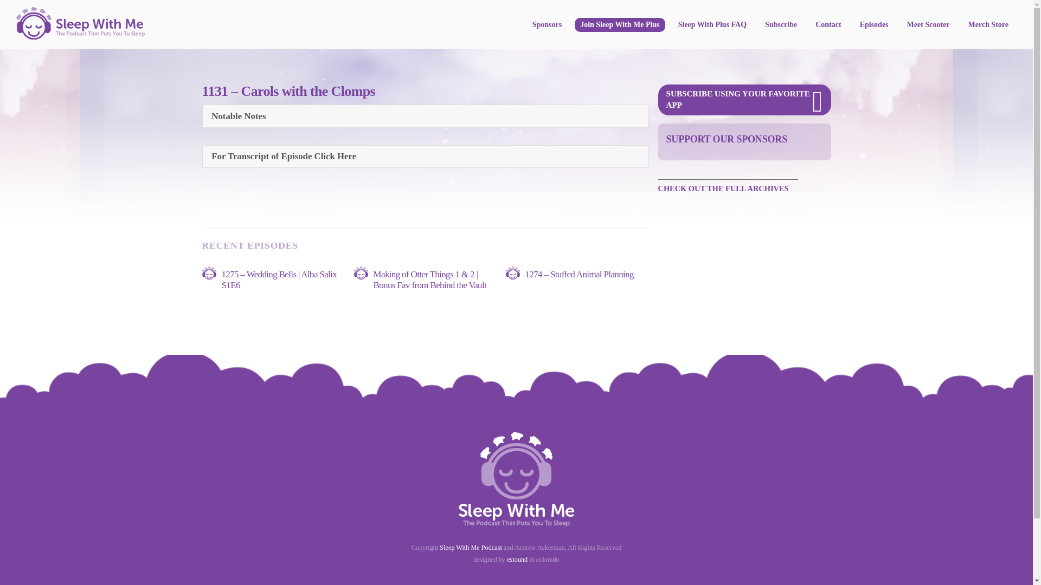 This screenshot has width=1041, height=585. I want to click on Merch Store, so click(988, 25).